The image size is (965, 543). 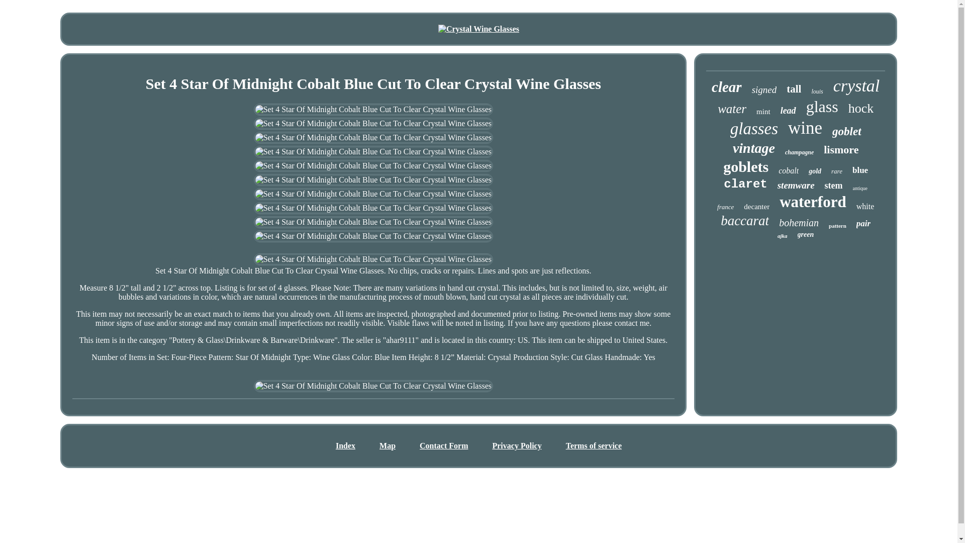 I want to click on decanter, so click(x=756, y=207).